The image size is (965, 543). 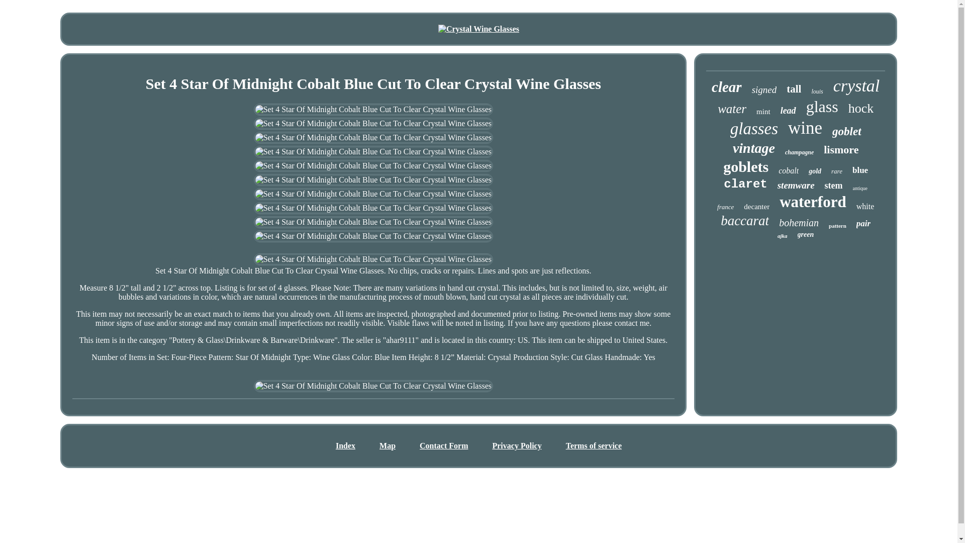 I want to click on decanter, so click(x=756, y=207).